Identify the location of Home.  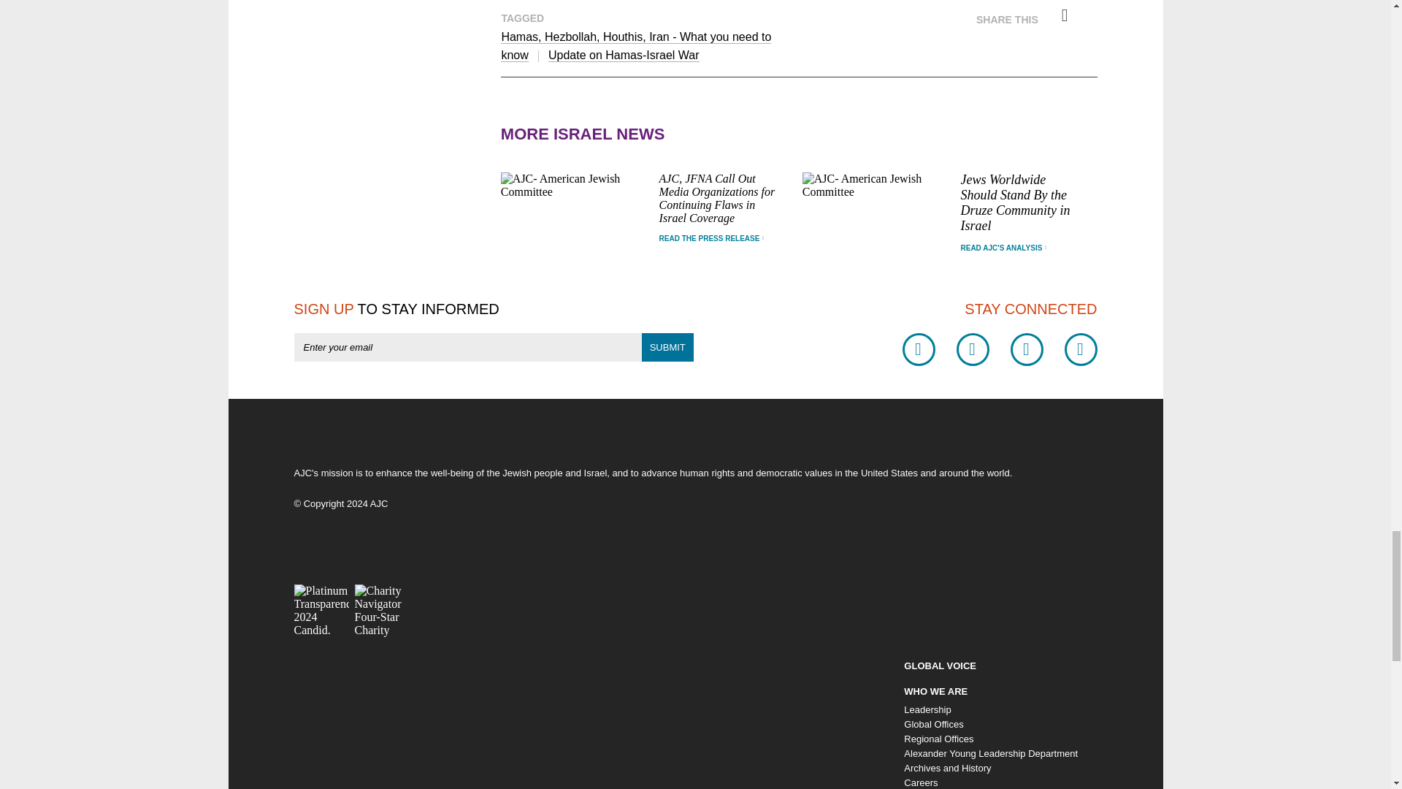
(365, 484).